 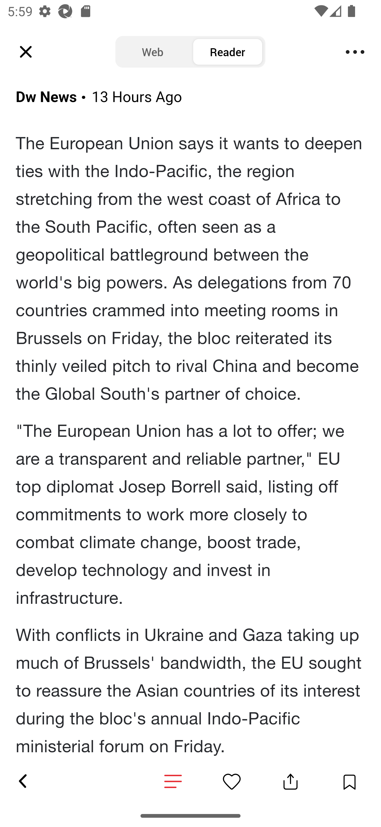 I want to click on News Detail Emotion, so click(x=232, y=781).